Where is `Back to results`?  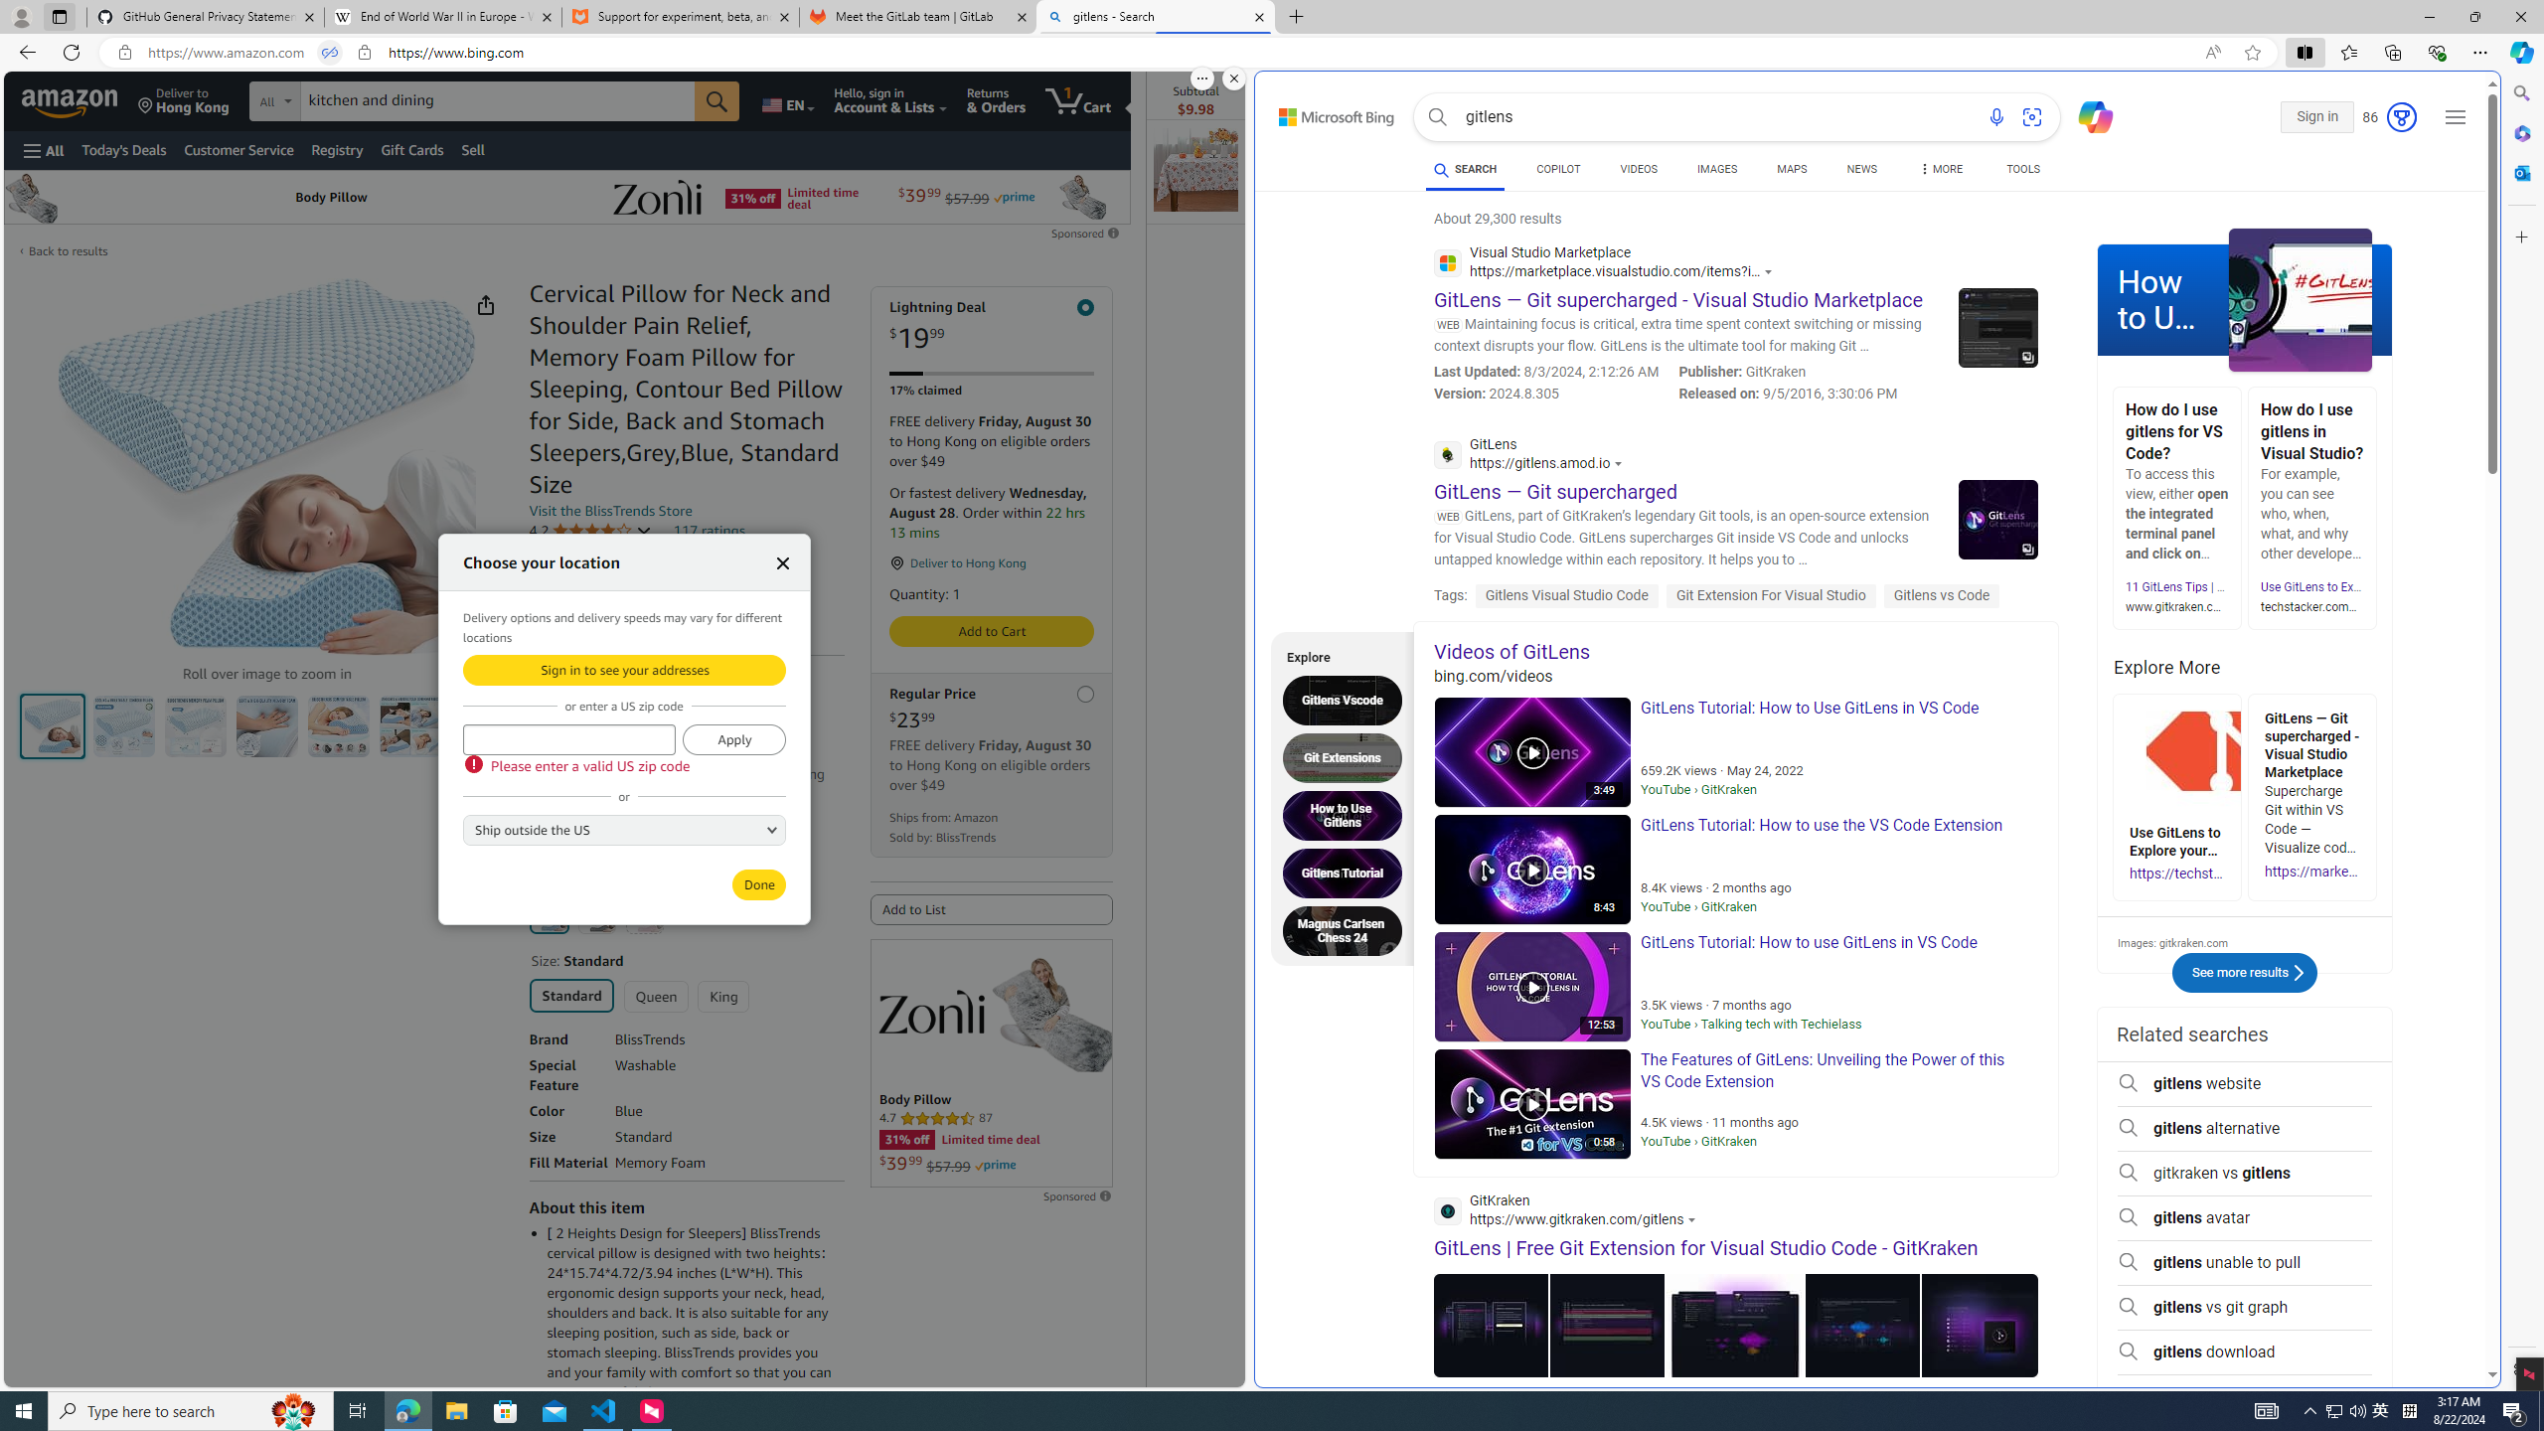 Back to results is located at coordinates (69, 250).